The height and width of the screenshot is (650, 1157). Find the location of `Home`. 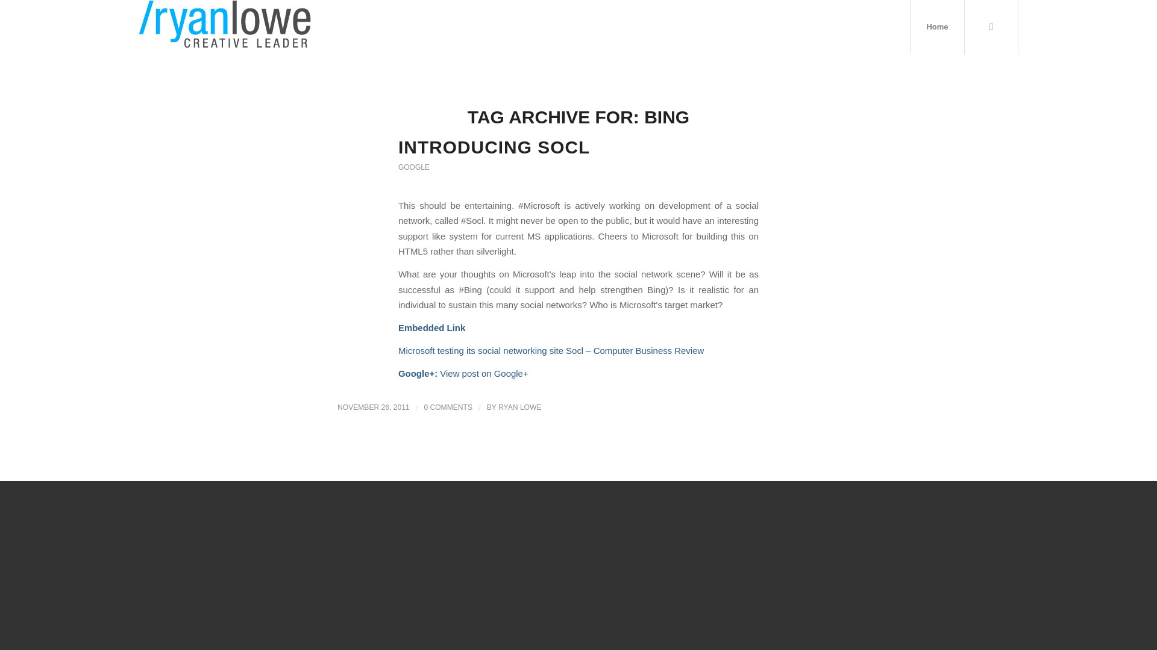

Home is located at coordinates (936, 26).